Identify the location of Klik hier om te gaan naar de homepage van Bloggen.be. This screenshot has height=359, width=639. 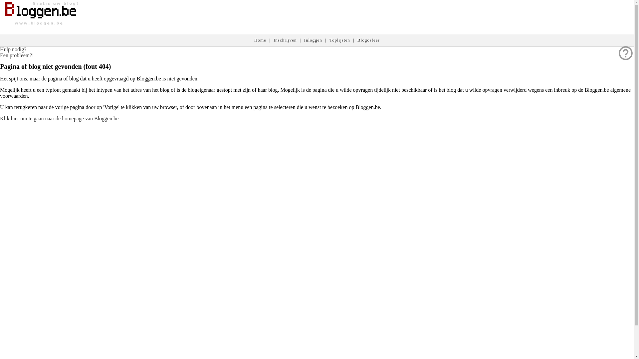
(59, 118).